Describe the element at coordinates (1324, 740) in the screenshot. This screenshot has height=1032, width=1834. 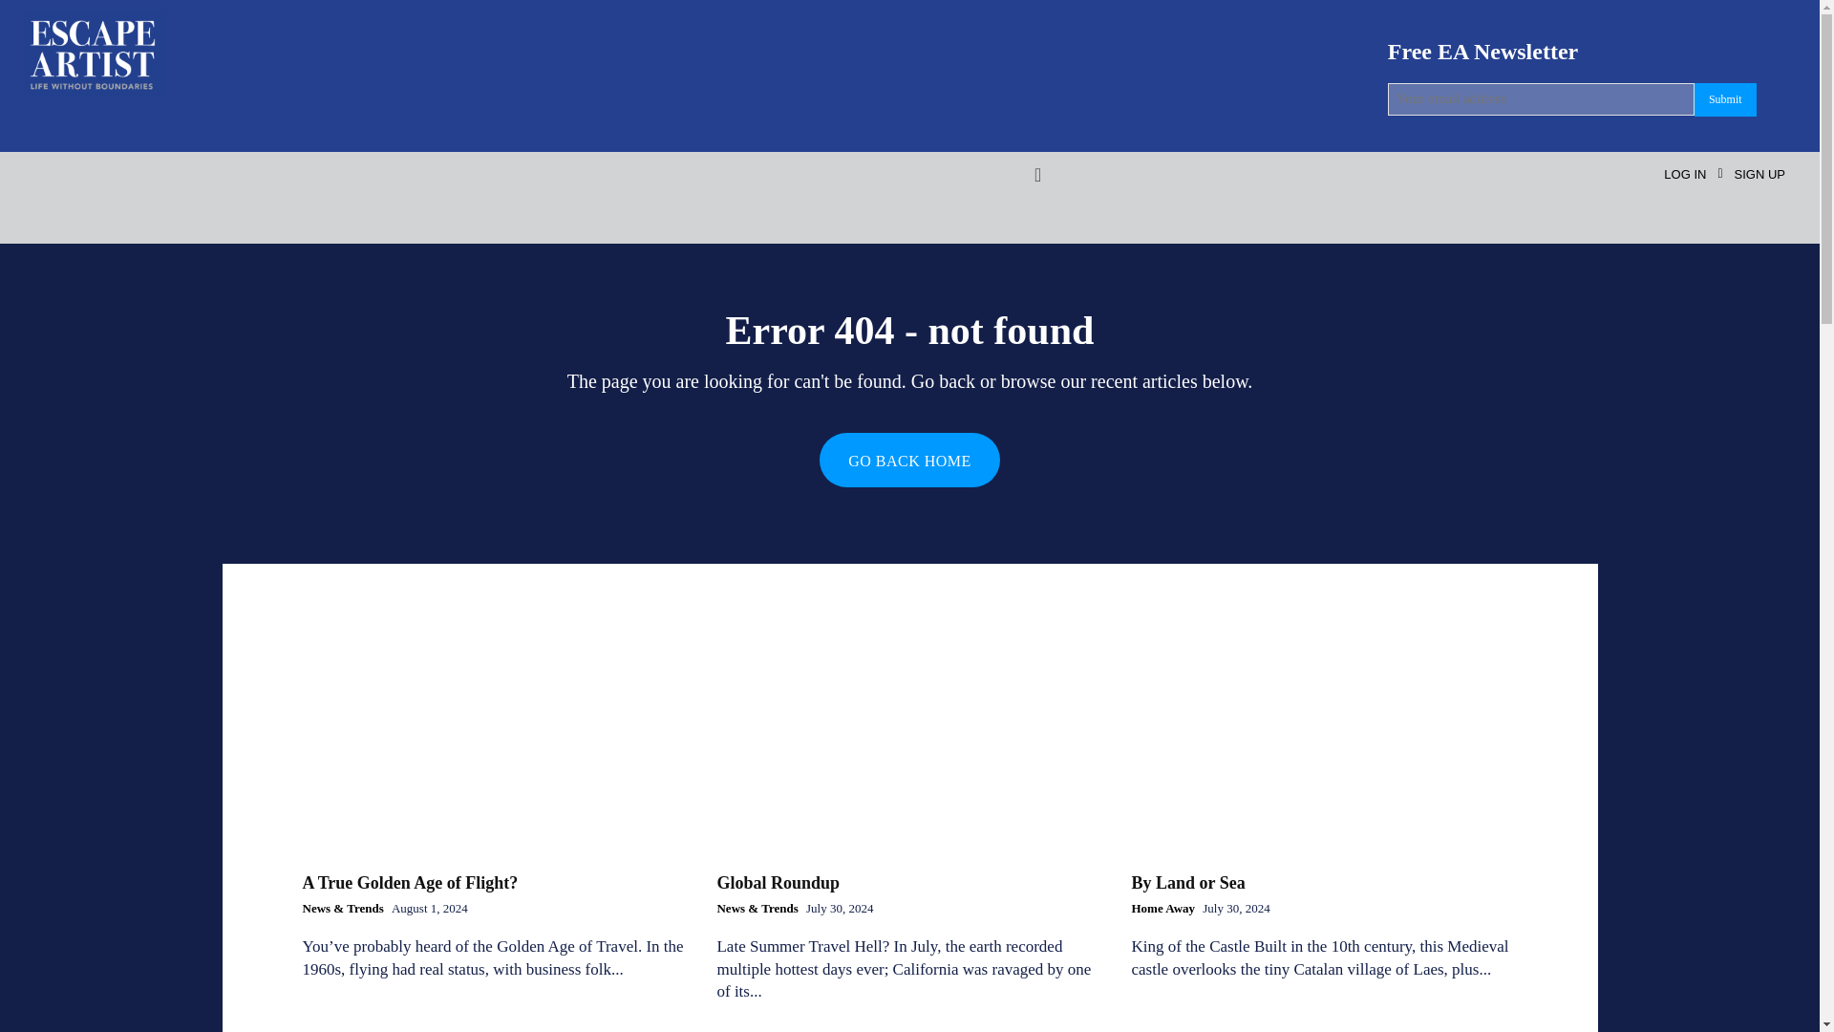
I see `By Land or Sea` at that location.